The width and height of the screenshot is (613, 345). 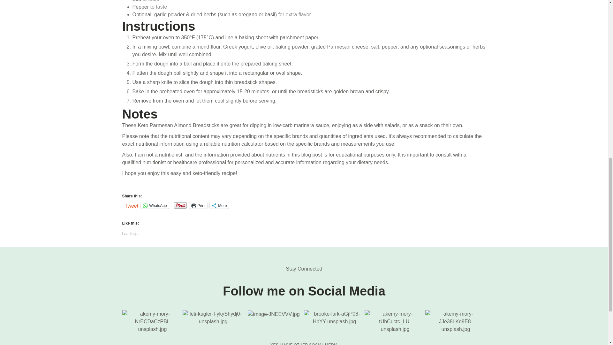 I want to click on leti-kugler-I-ykyShydj0-unsplash.jpg, so click(x=213, y=318).